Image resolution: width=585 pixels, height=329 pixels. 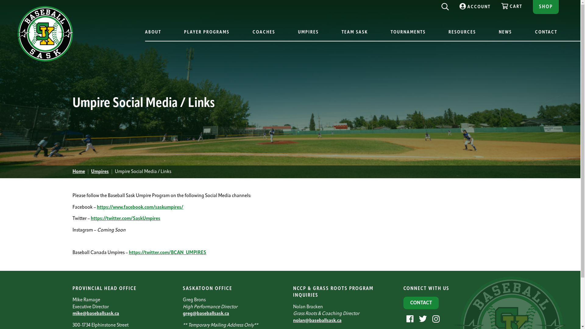 What do you see at coordinates (475, 5) in the screenshot?
I see `ACCOUNT` at bounding box center [475, 5].